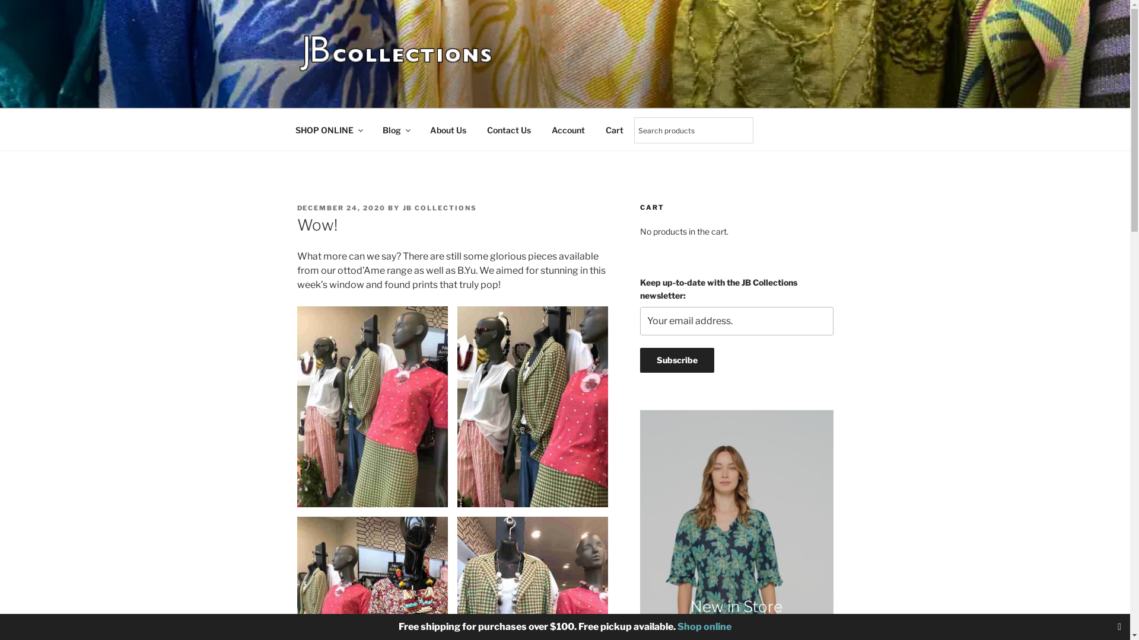 This screenshot has height=640, width=1139. Describe the element at coordinates (448, 129) in the screenshot. I see `About Us` at that location.